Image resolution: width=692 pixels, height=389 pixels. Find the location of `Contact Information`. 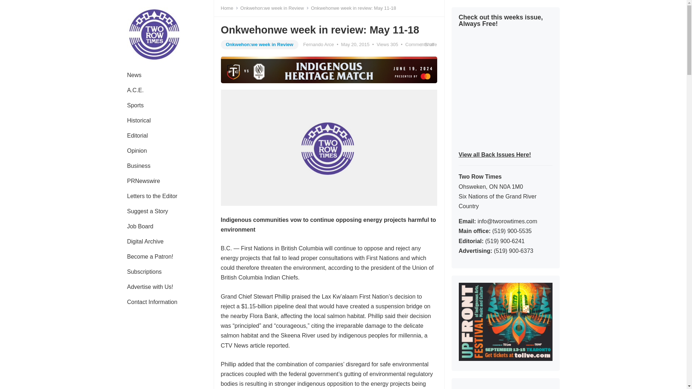

Contact Information is located at coordinates (152, 302).